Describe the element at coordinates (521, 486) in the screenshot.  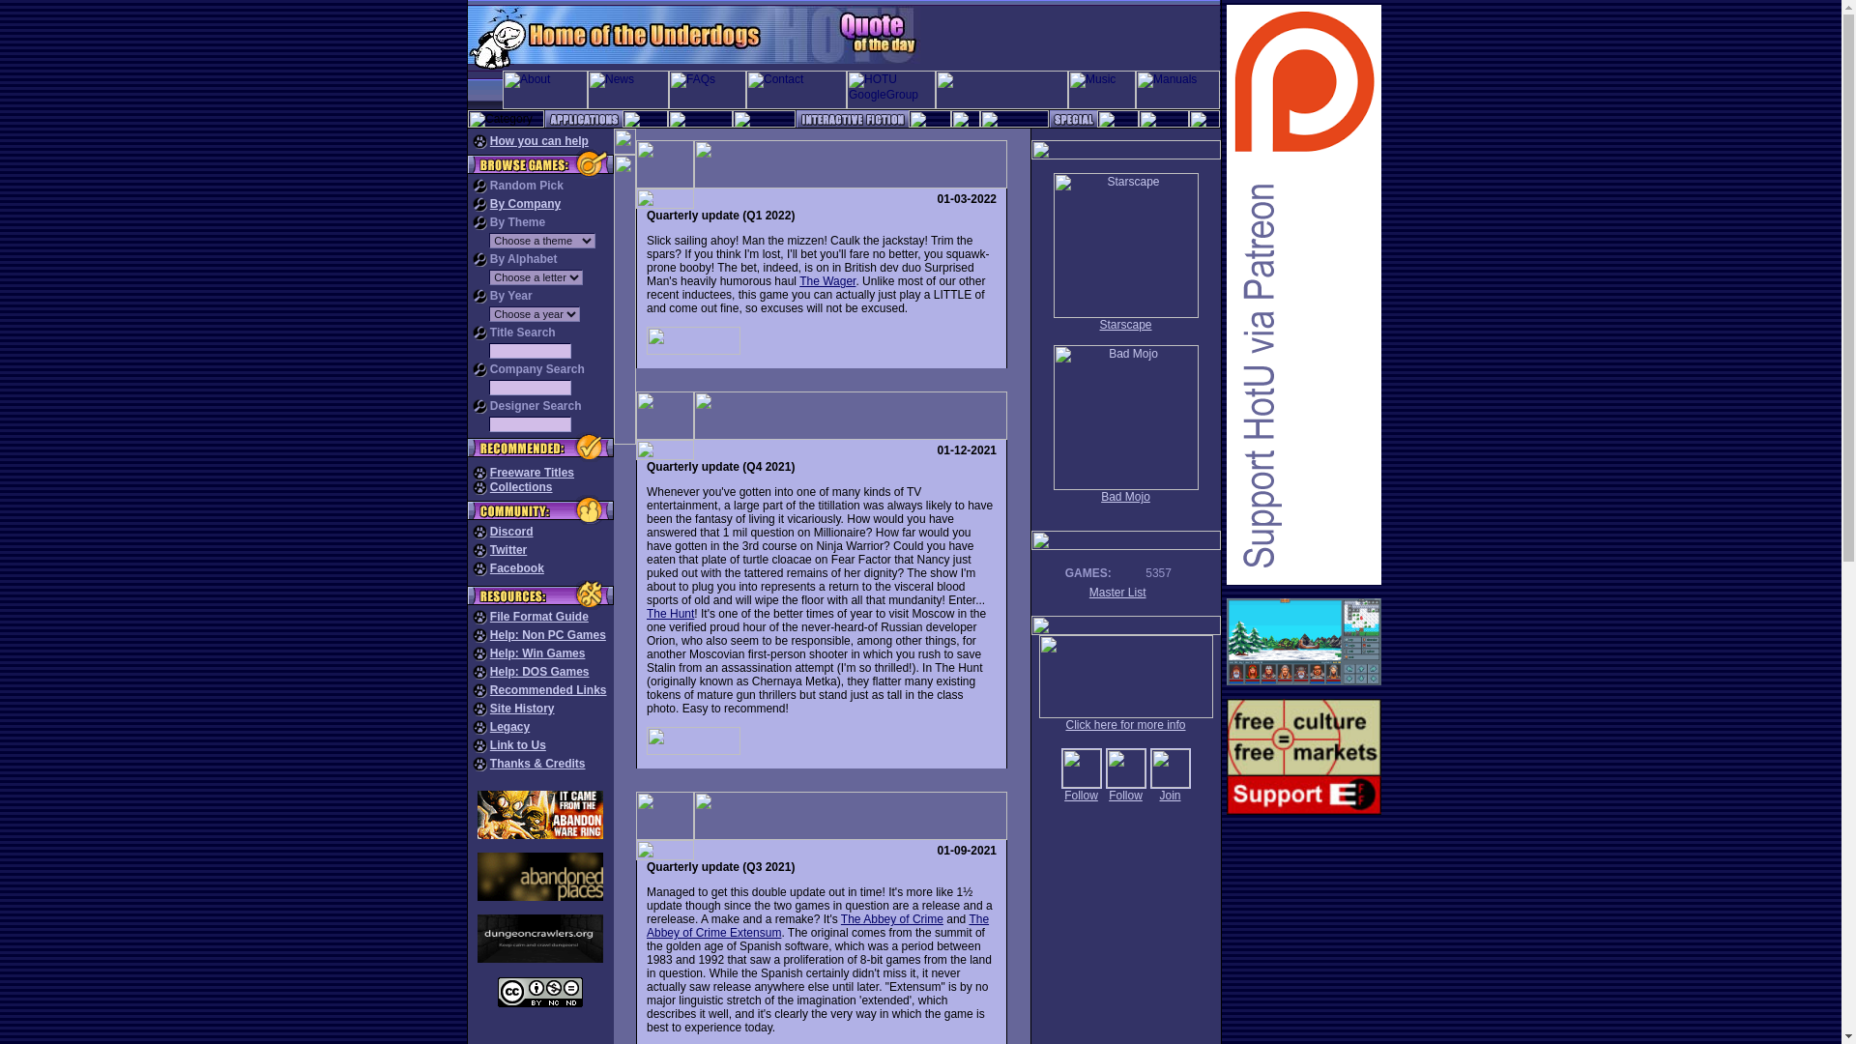
I see `Collections` at that location.